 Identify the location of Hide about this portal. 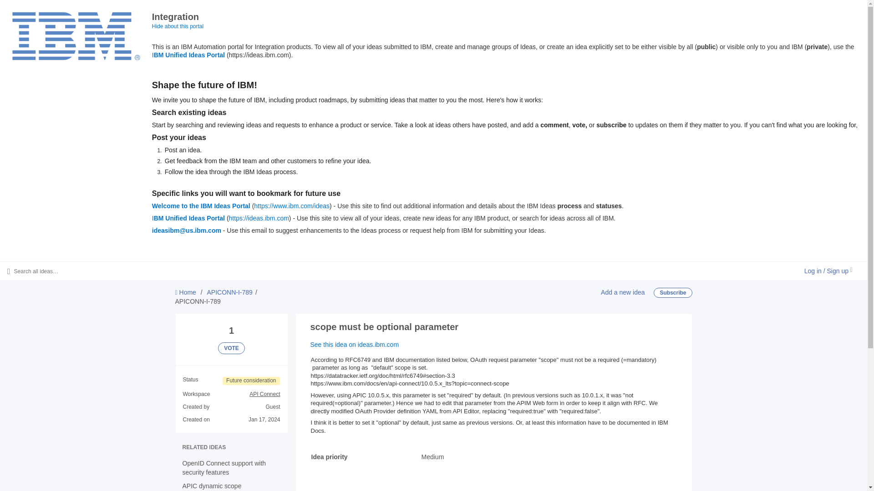
(188, 218).